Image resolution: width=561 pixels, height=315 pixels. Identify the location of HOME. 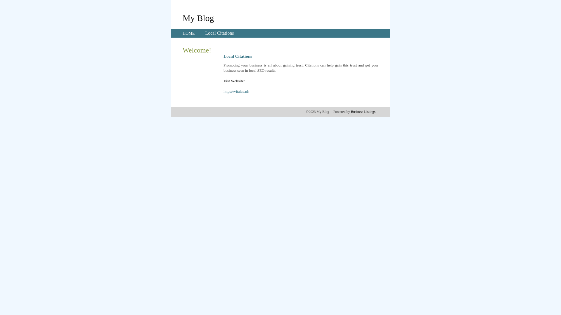
(189, 33).